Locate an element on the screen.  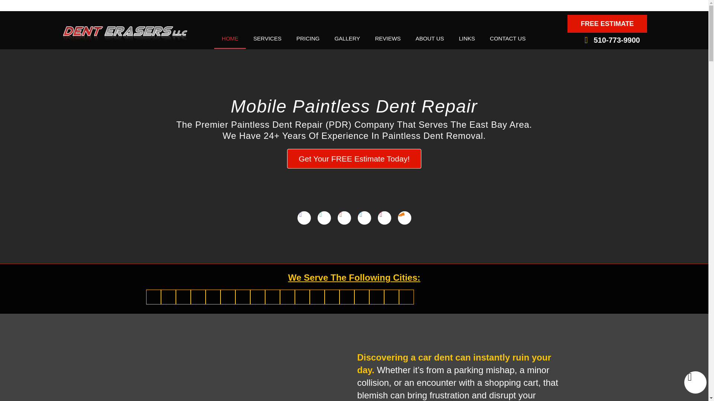
HOME is located at coordinates (230, 38).